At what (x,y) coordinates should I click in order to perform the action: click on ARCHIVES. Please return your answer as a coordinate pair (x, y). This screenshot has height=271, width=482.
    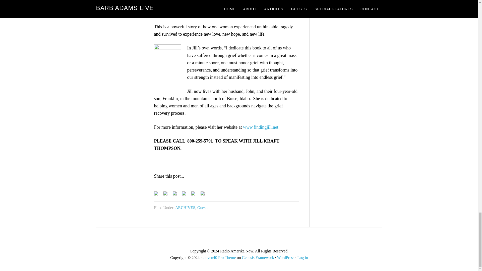
    Looking at the image, I should click on (185, 207).